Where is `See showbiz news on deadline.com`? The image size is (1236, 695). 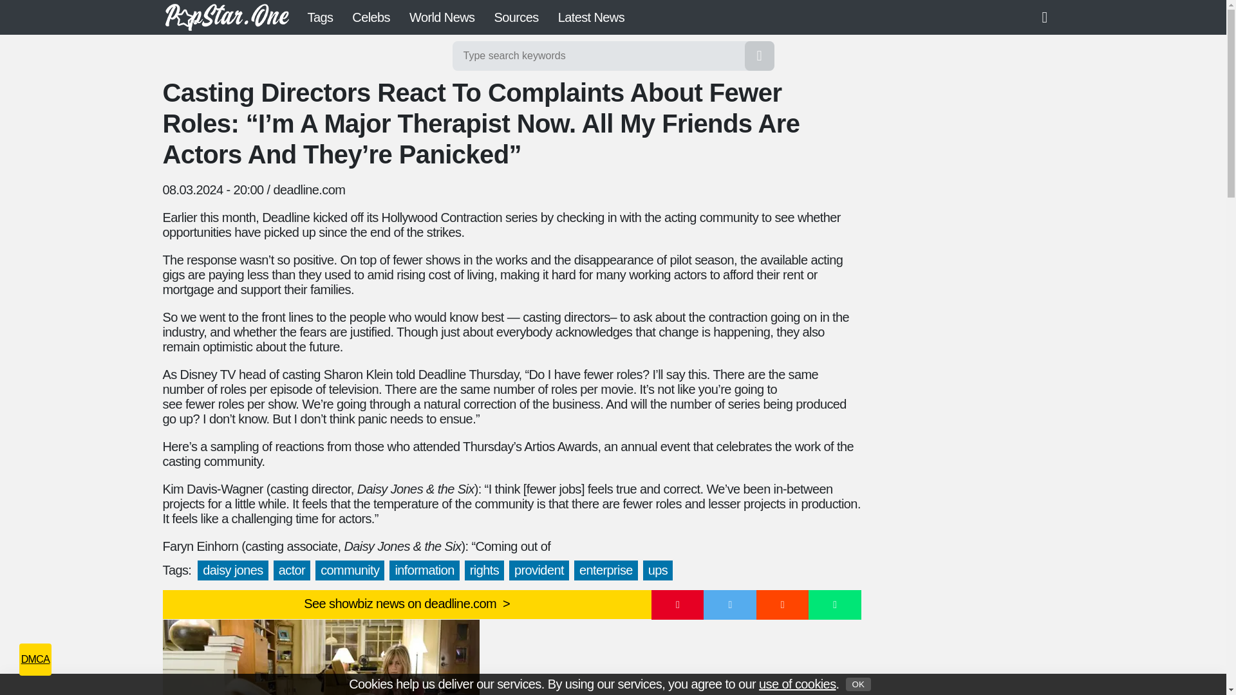 See showbiz news on deadline.com is located at coordinates (406, 604).